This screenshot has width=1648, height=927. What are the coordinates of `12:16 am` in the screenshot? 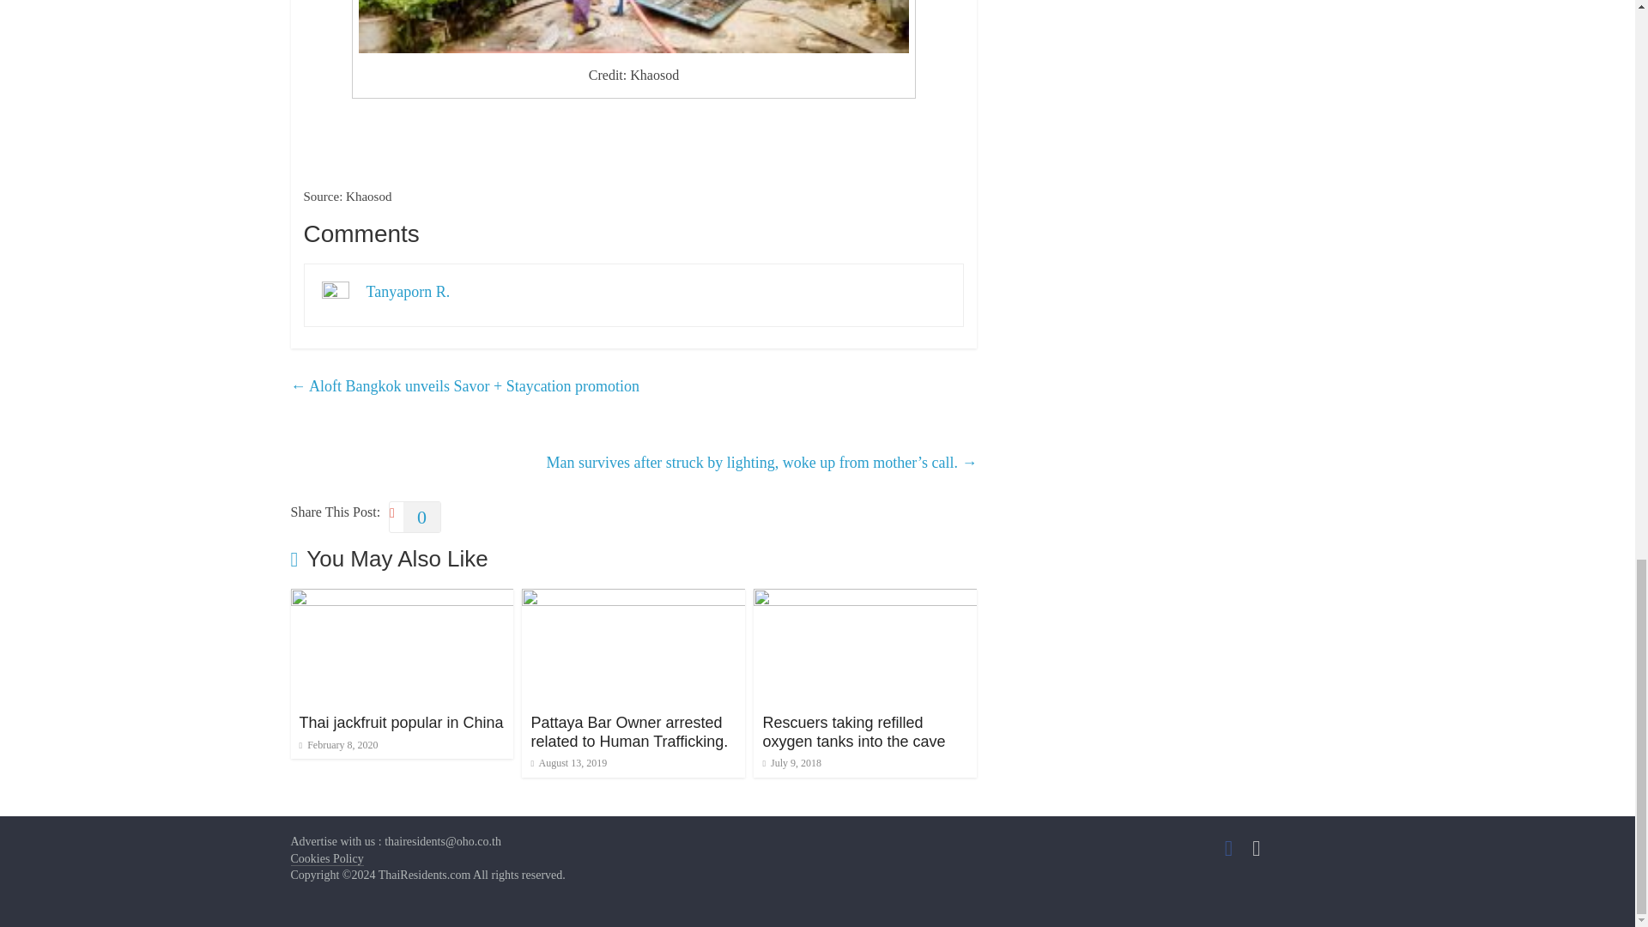 It's located at (568, 763).